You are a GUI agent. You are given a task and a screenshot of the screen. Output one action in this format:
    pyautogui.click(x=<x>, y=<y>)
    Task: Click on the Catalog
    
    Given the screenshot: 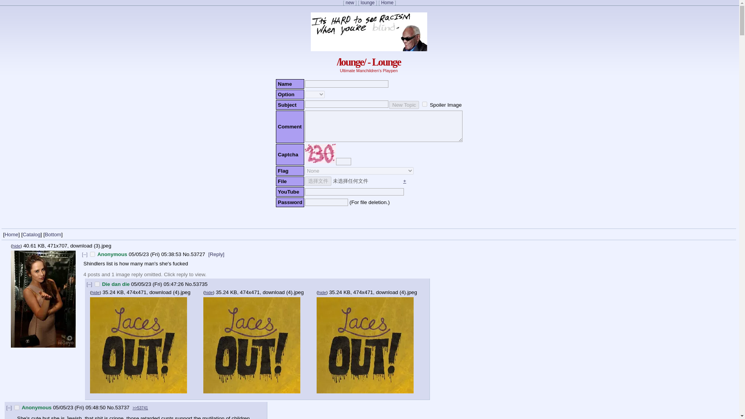 What is the action you would take?
    pyautogui.click(x=31, y=234)
    